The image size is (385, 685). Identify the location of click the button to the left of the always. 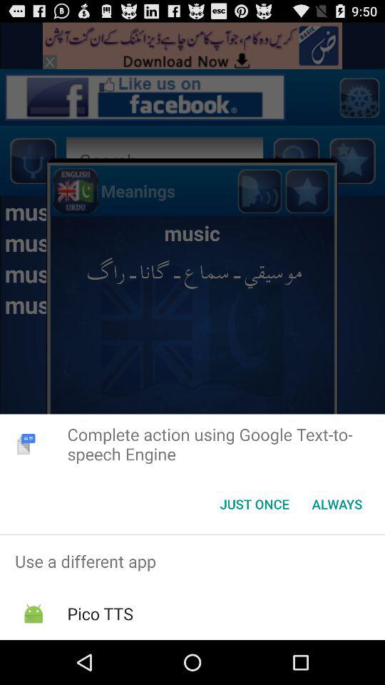
(254, 504).